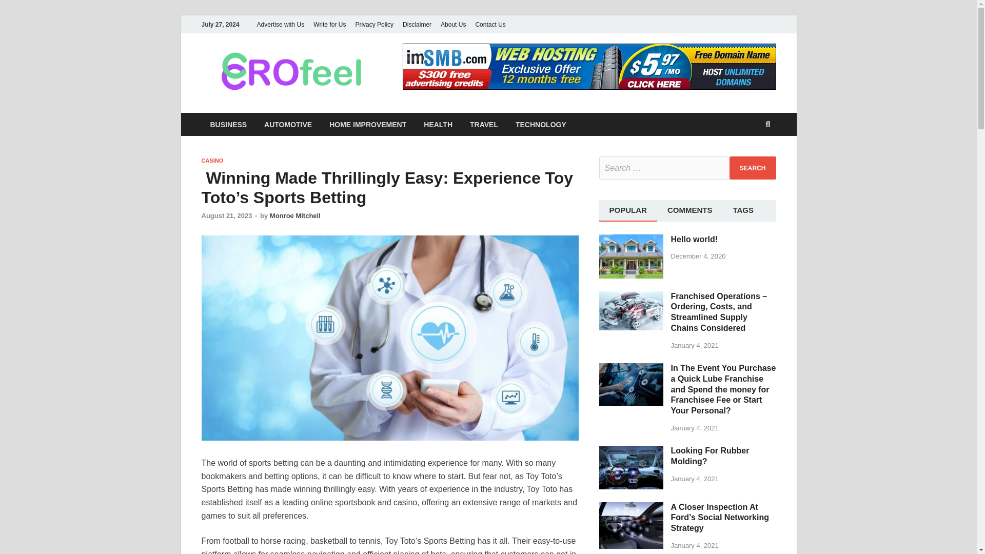 This screenshot has height=554, width=985. Describe the element at coordinates (423, 68) in the screenshot. I see `EroFeel` at that location.